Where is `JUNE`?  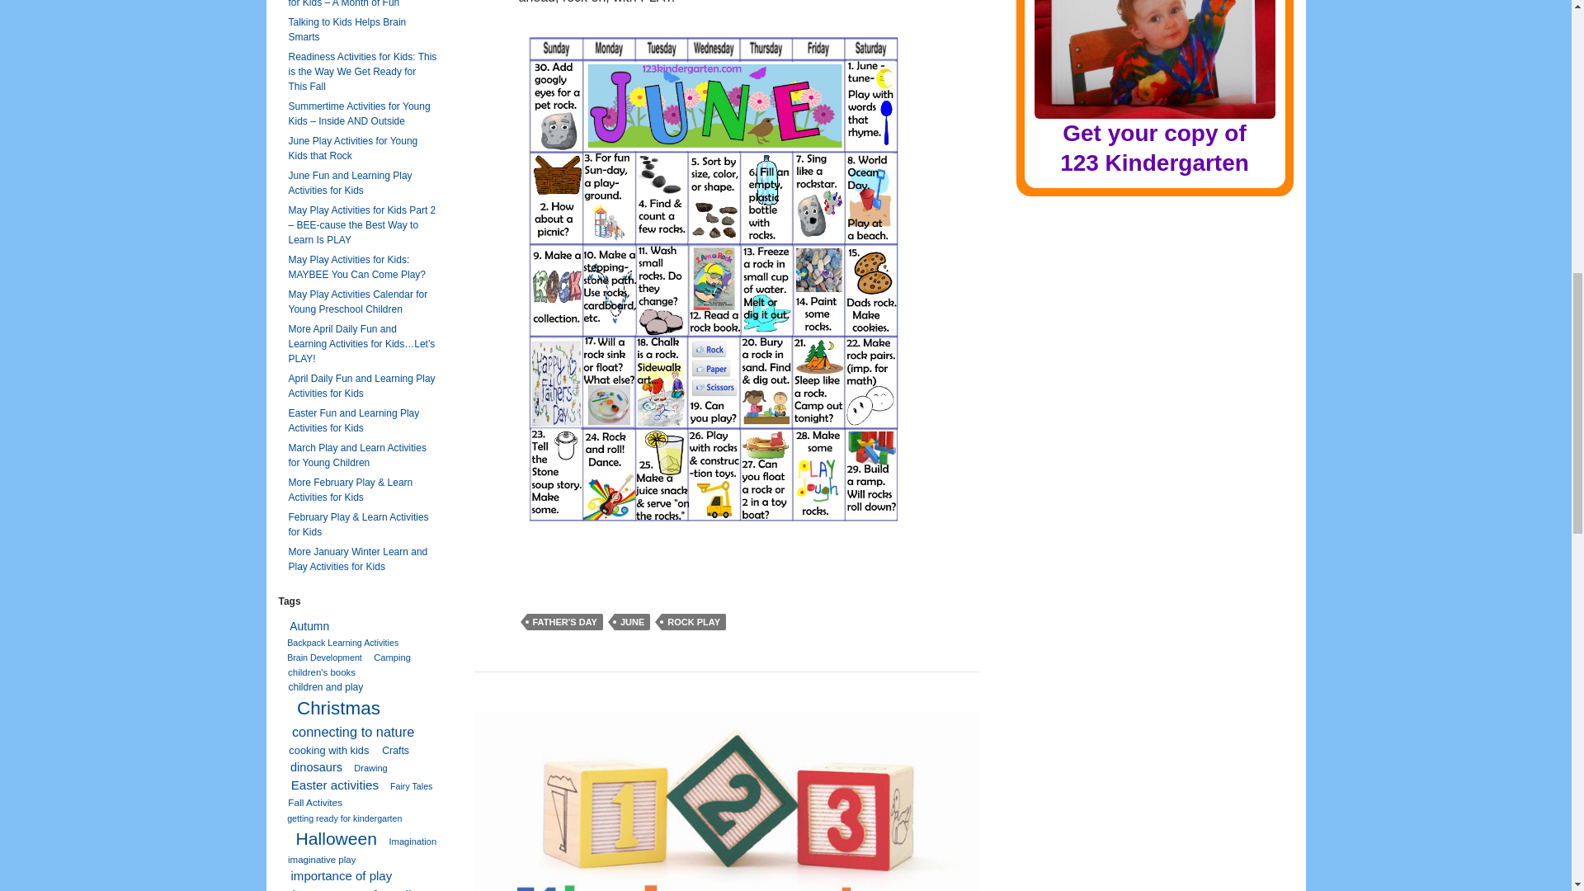 JUNE is located at coordinates (1154, 89).